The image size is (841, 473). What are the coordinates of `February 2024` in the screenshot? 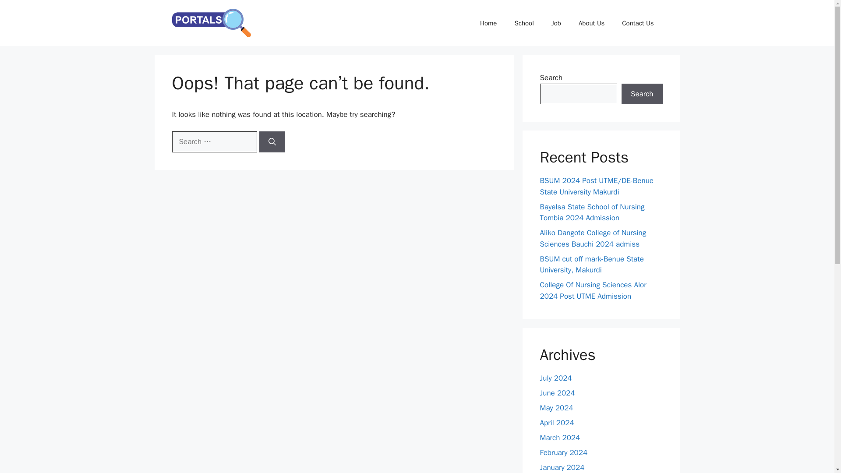 It's located at (563, 452).